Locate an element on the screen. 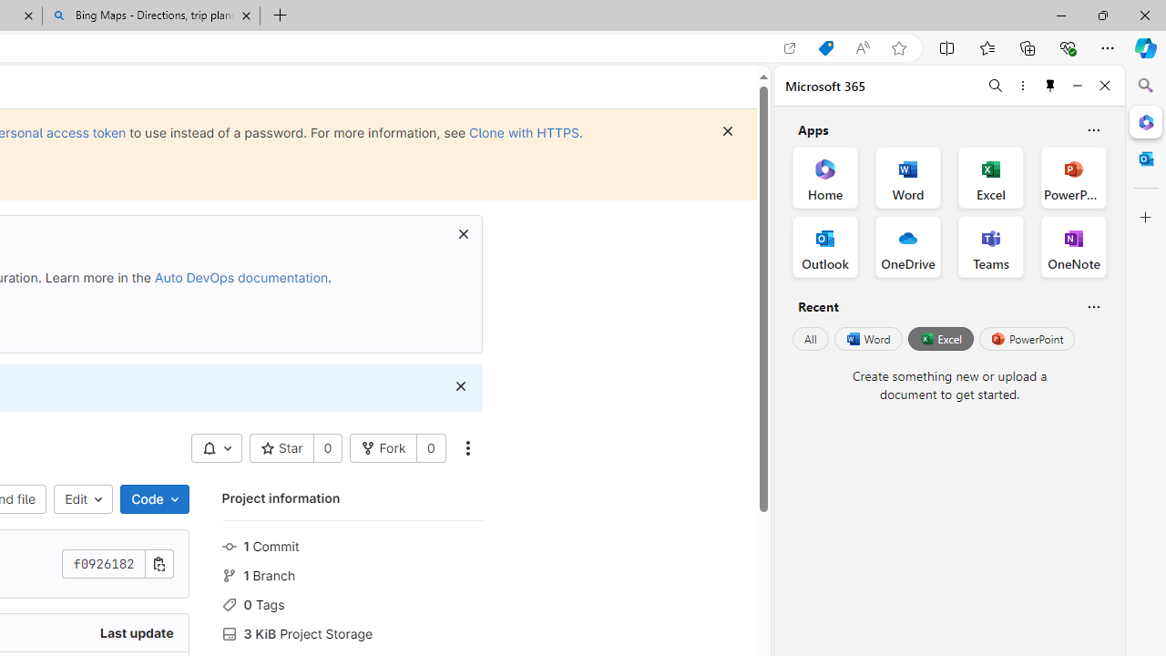  Excel Office App is located at coordinates (991, 177).